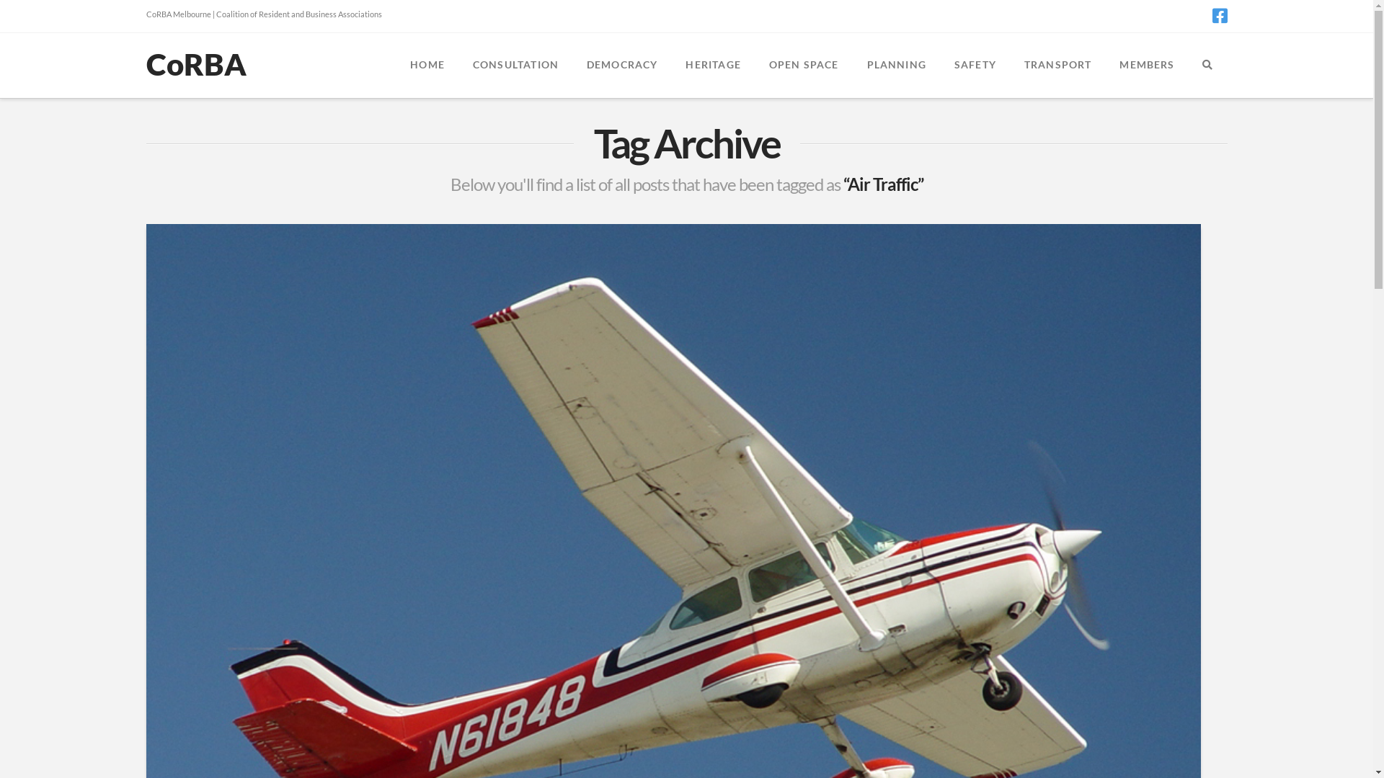 This screenshot has width=1384, height=778. What do you see at coordinates (196, 64) in the screenshot?
I see `CoRBA` at bounding box center [196, 64].